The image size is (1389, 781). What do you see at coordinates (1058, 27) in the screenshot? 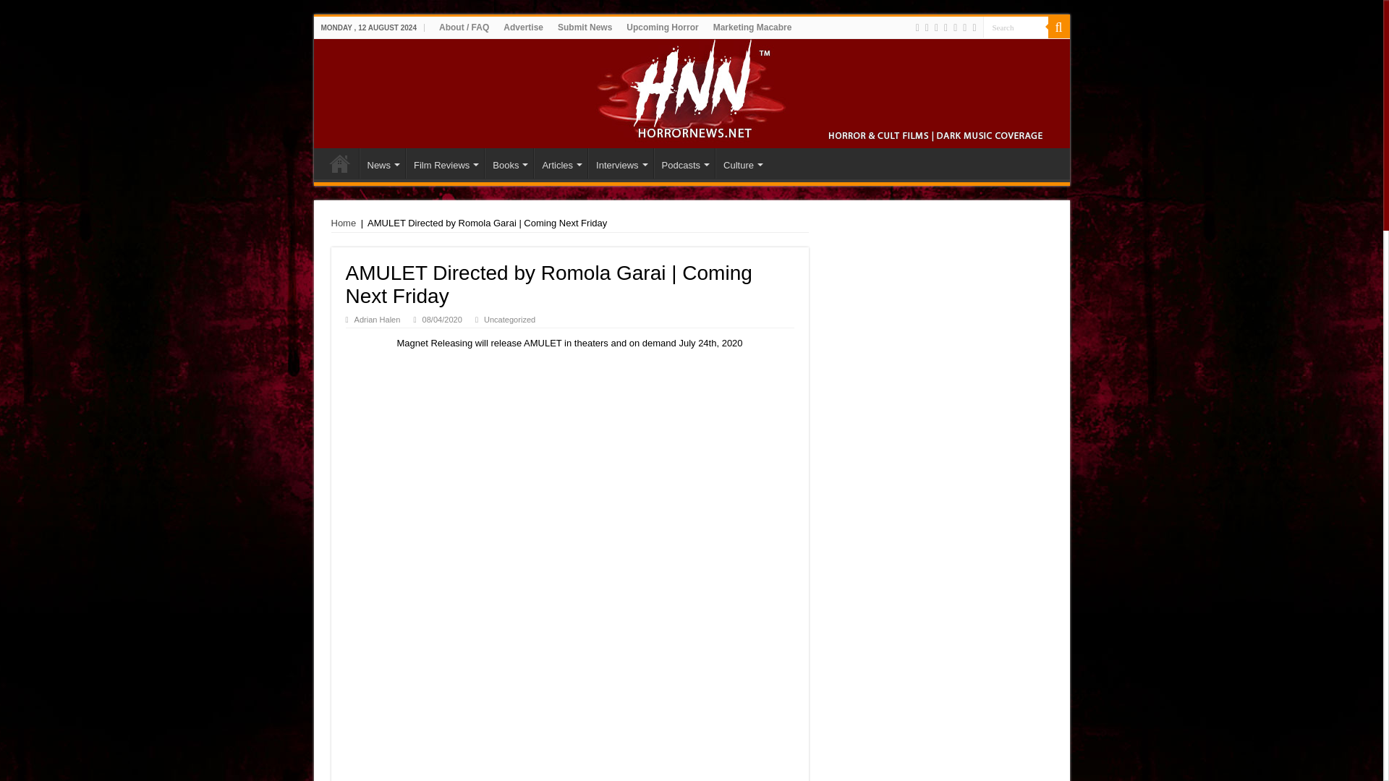
I see `Search` at bounding box center [1058, 27].